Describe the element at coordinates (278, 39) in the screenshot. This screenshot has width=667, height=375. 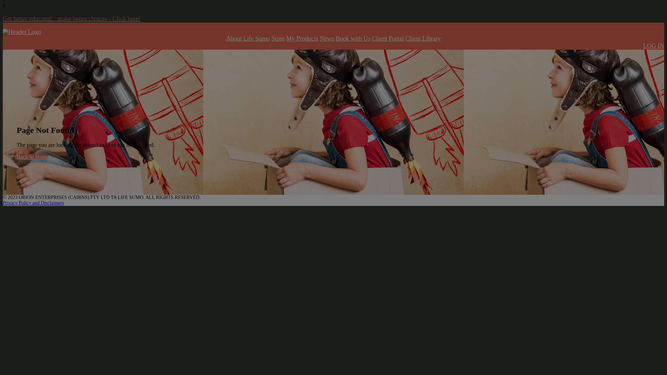
I see `Store` at that location.